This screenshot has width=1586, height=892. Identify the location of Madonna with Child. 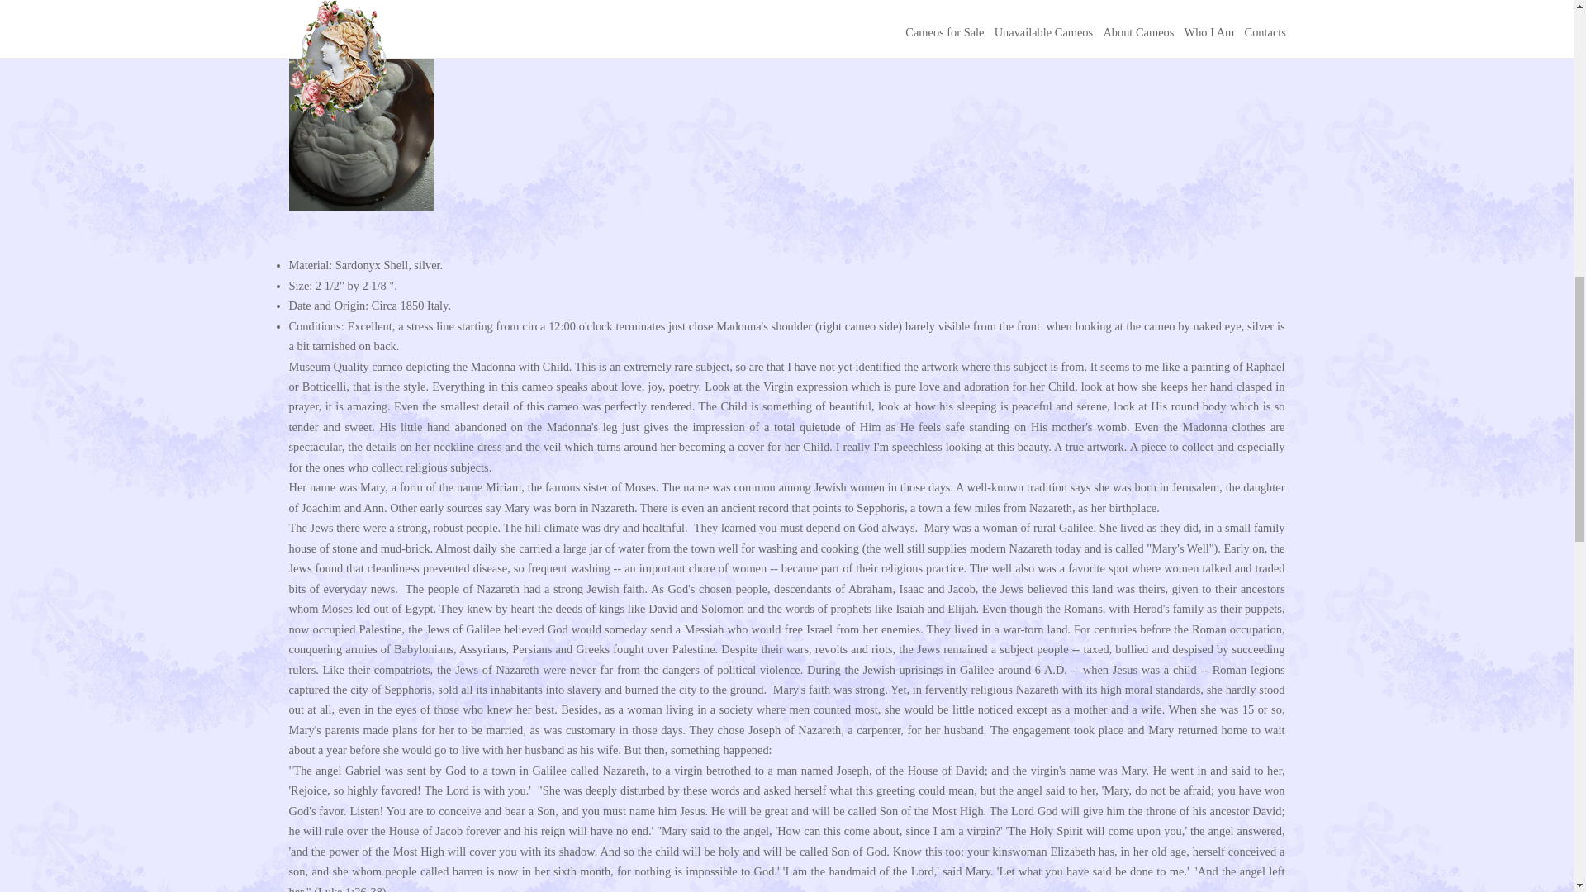
(362, 206).